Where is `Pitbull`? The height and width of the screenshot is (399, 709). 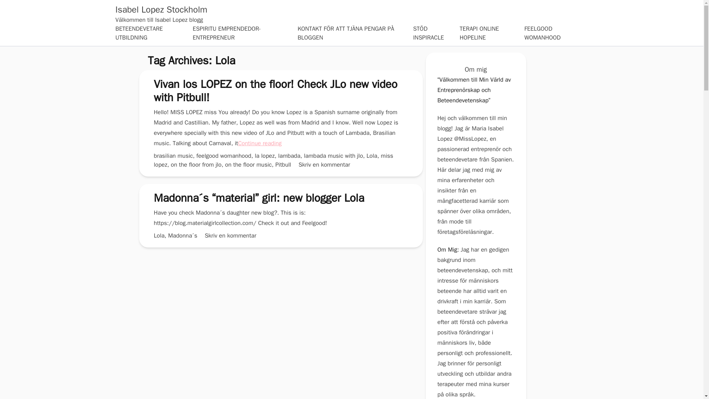 Pitbull is located at coordinates (284, 165).